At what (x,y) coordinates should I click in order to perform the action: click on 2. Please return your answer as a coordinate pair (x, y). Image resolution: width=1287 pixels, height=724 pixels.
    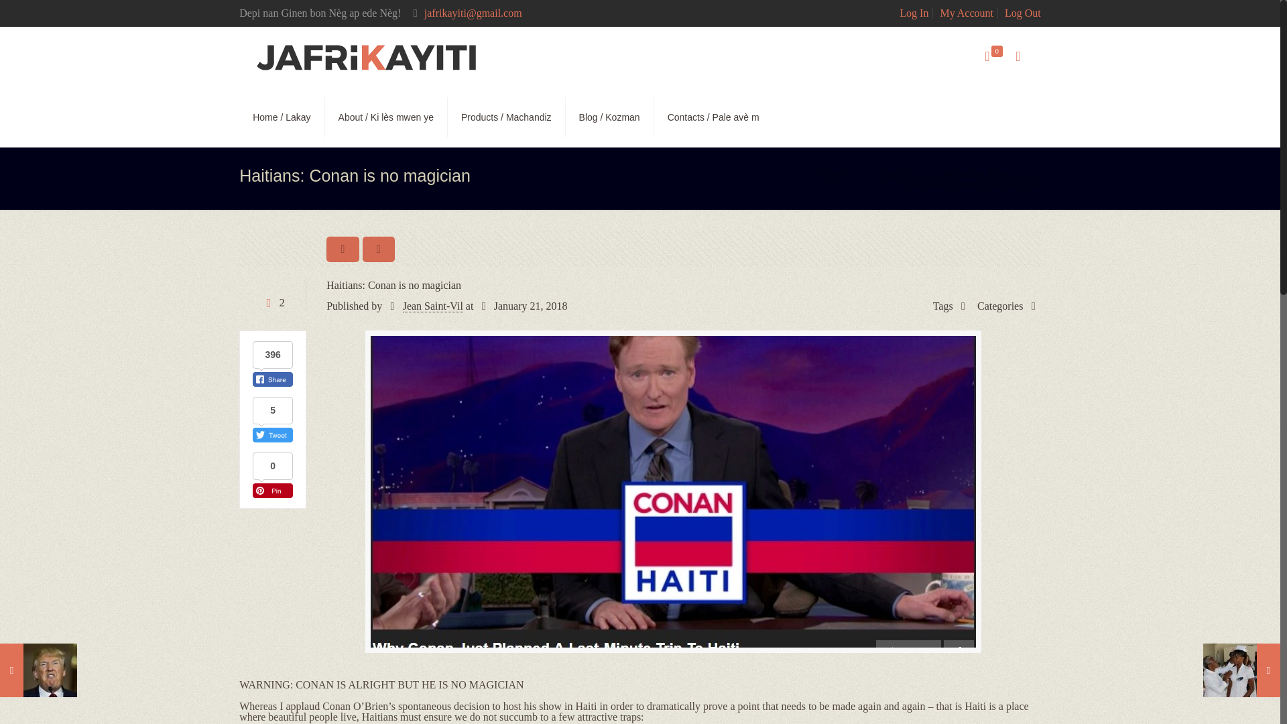
    Looking at the image, I should click on (272, 302).